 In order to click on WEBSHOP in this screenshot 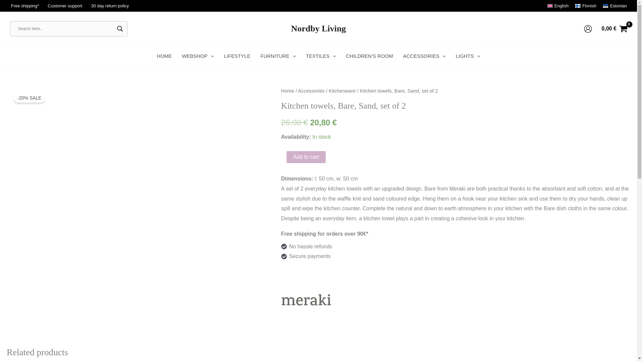, I will do `click(198, 56)`.